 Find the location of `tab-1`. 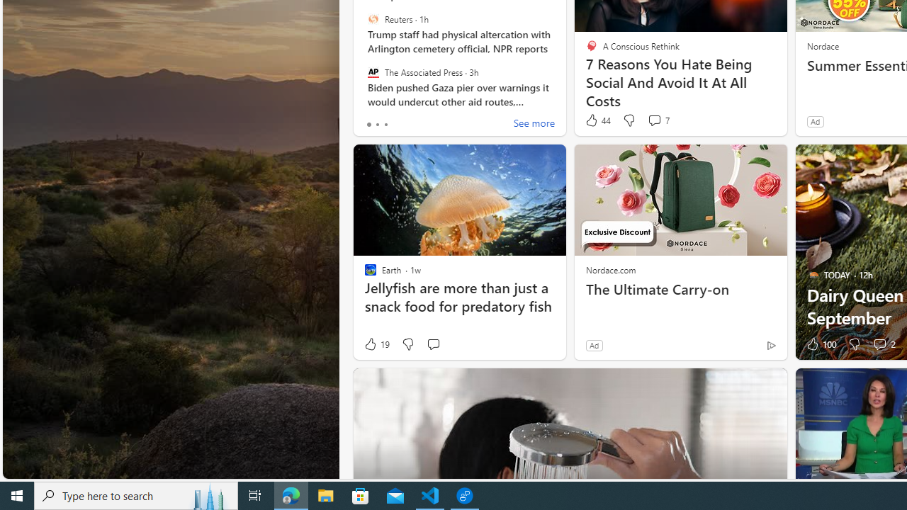

tab-1 is located at coordinates (377, 125).